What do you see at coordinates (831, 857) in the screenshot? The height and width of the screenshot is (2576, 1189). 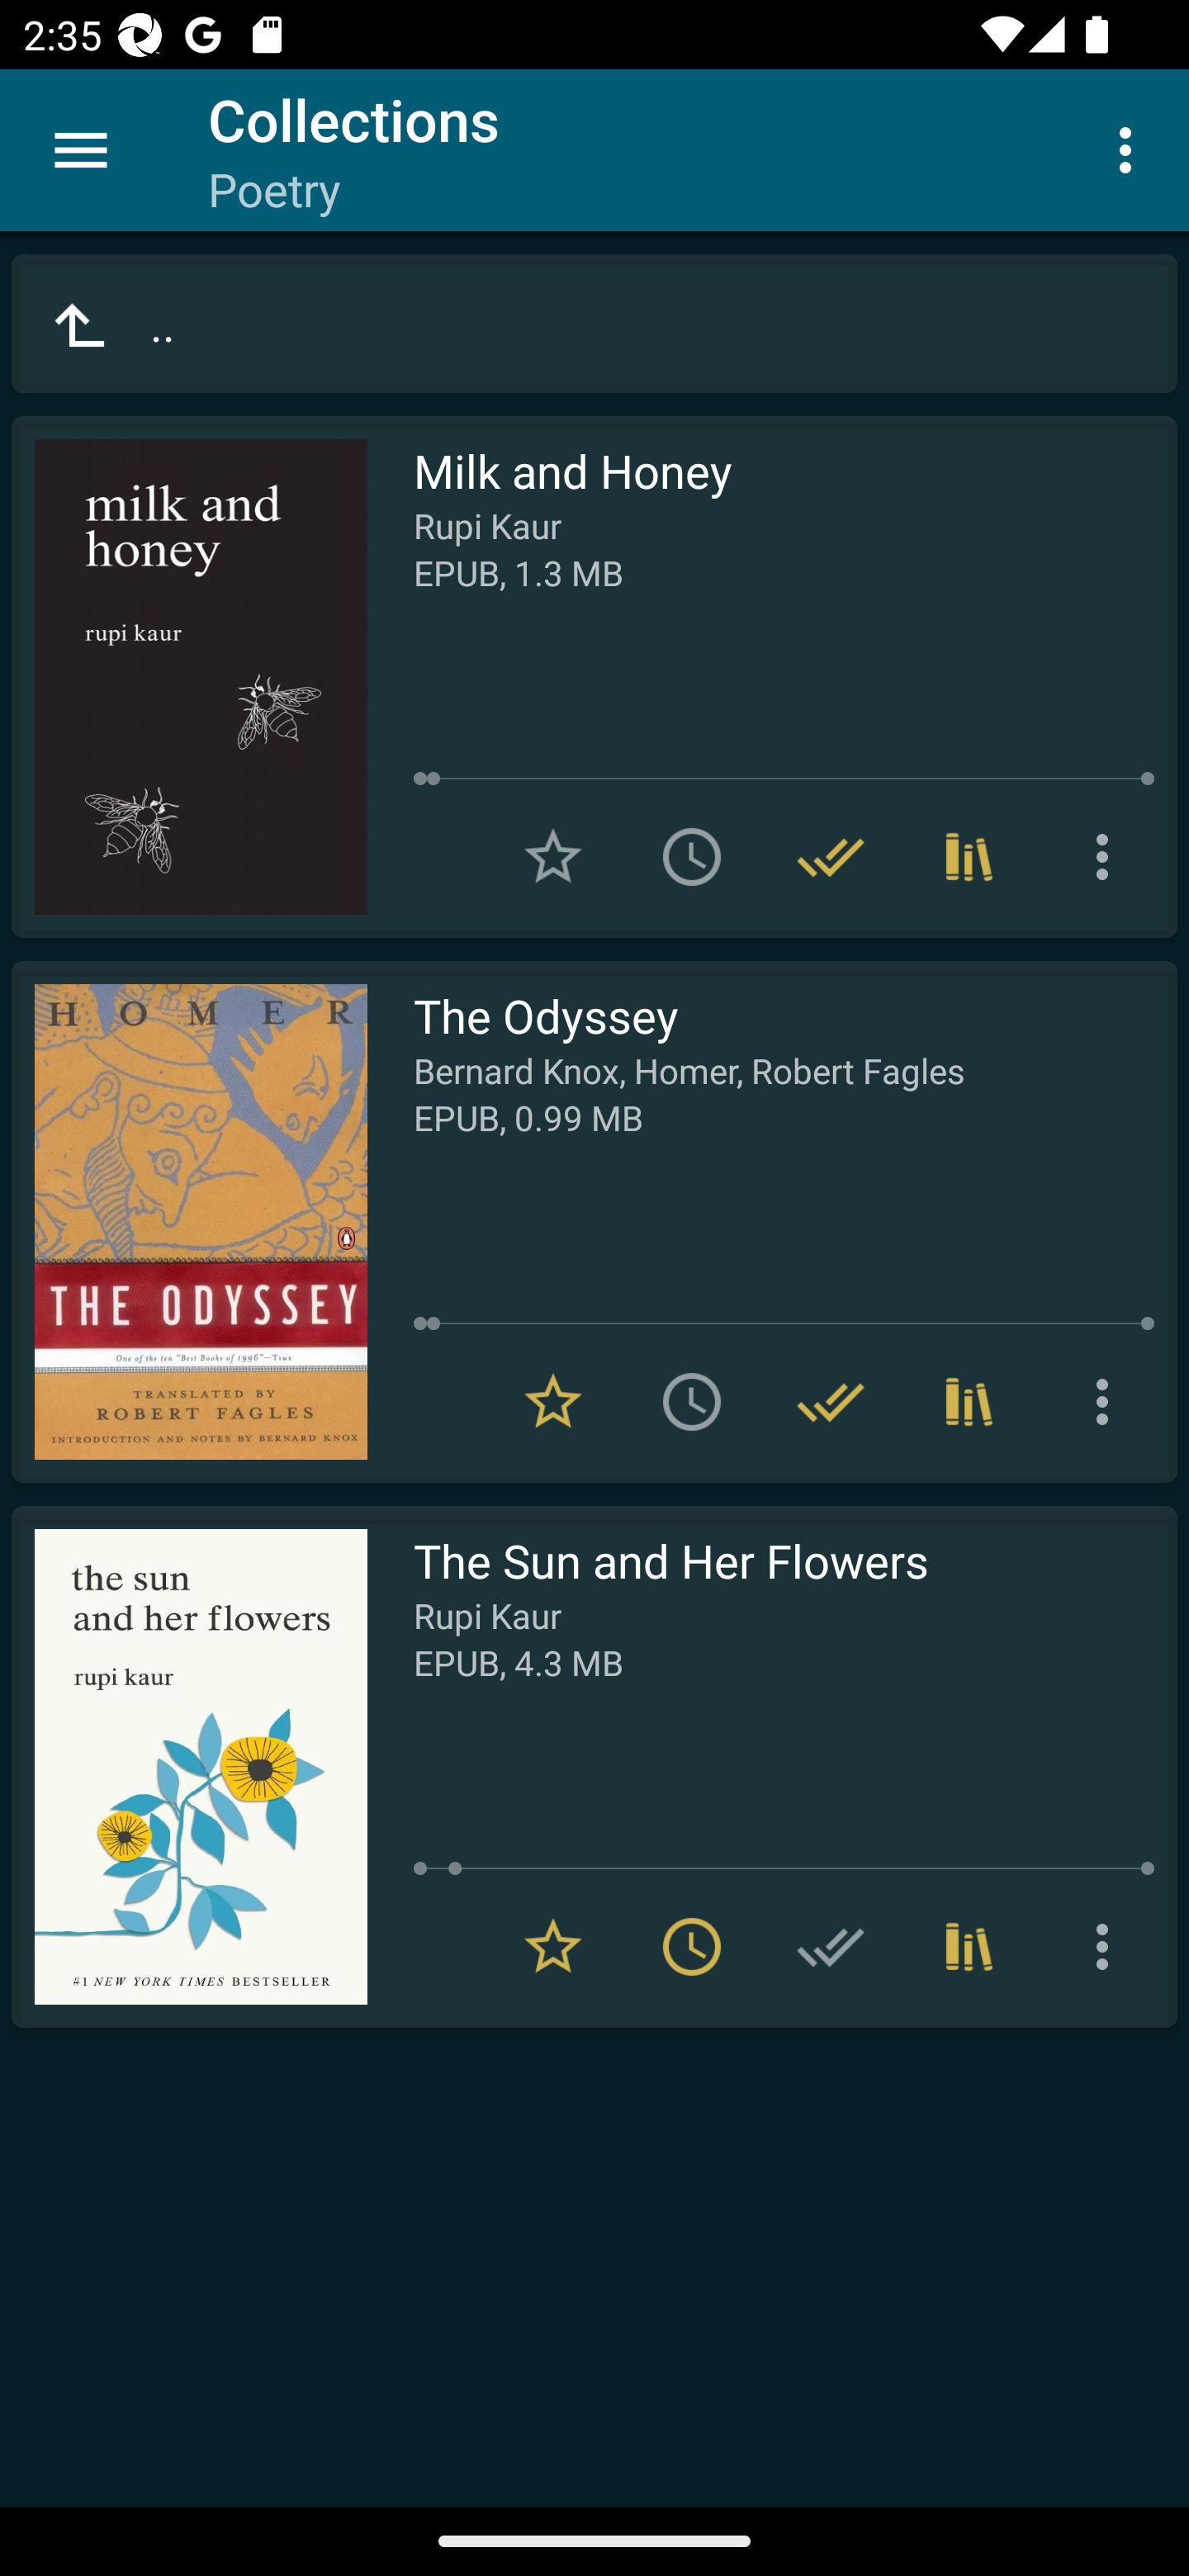 I see `Remove from Have read` at bounding box center [831, 857].